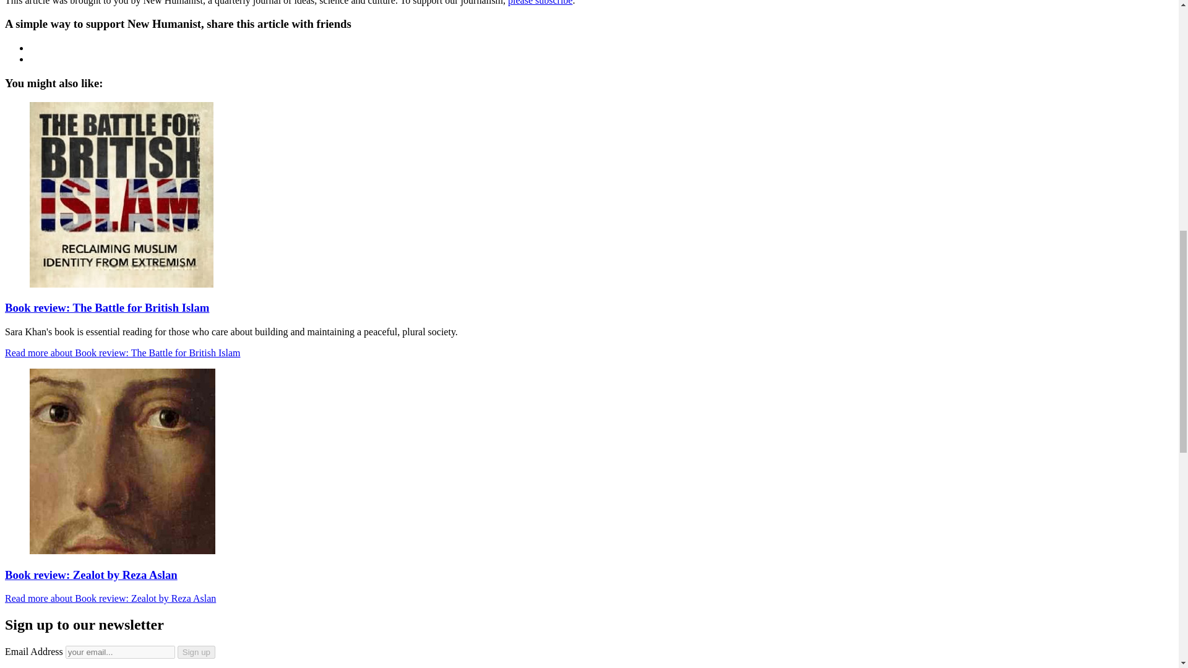 The height and width of the screenshot is (668, 1188). Describe the element at coordinates (121, 194) in the screenshot. I see `Cover` at that location.